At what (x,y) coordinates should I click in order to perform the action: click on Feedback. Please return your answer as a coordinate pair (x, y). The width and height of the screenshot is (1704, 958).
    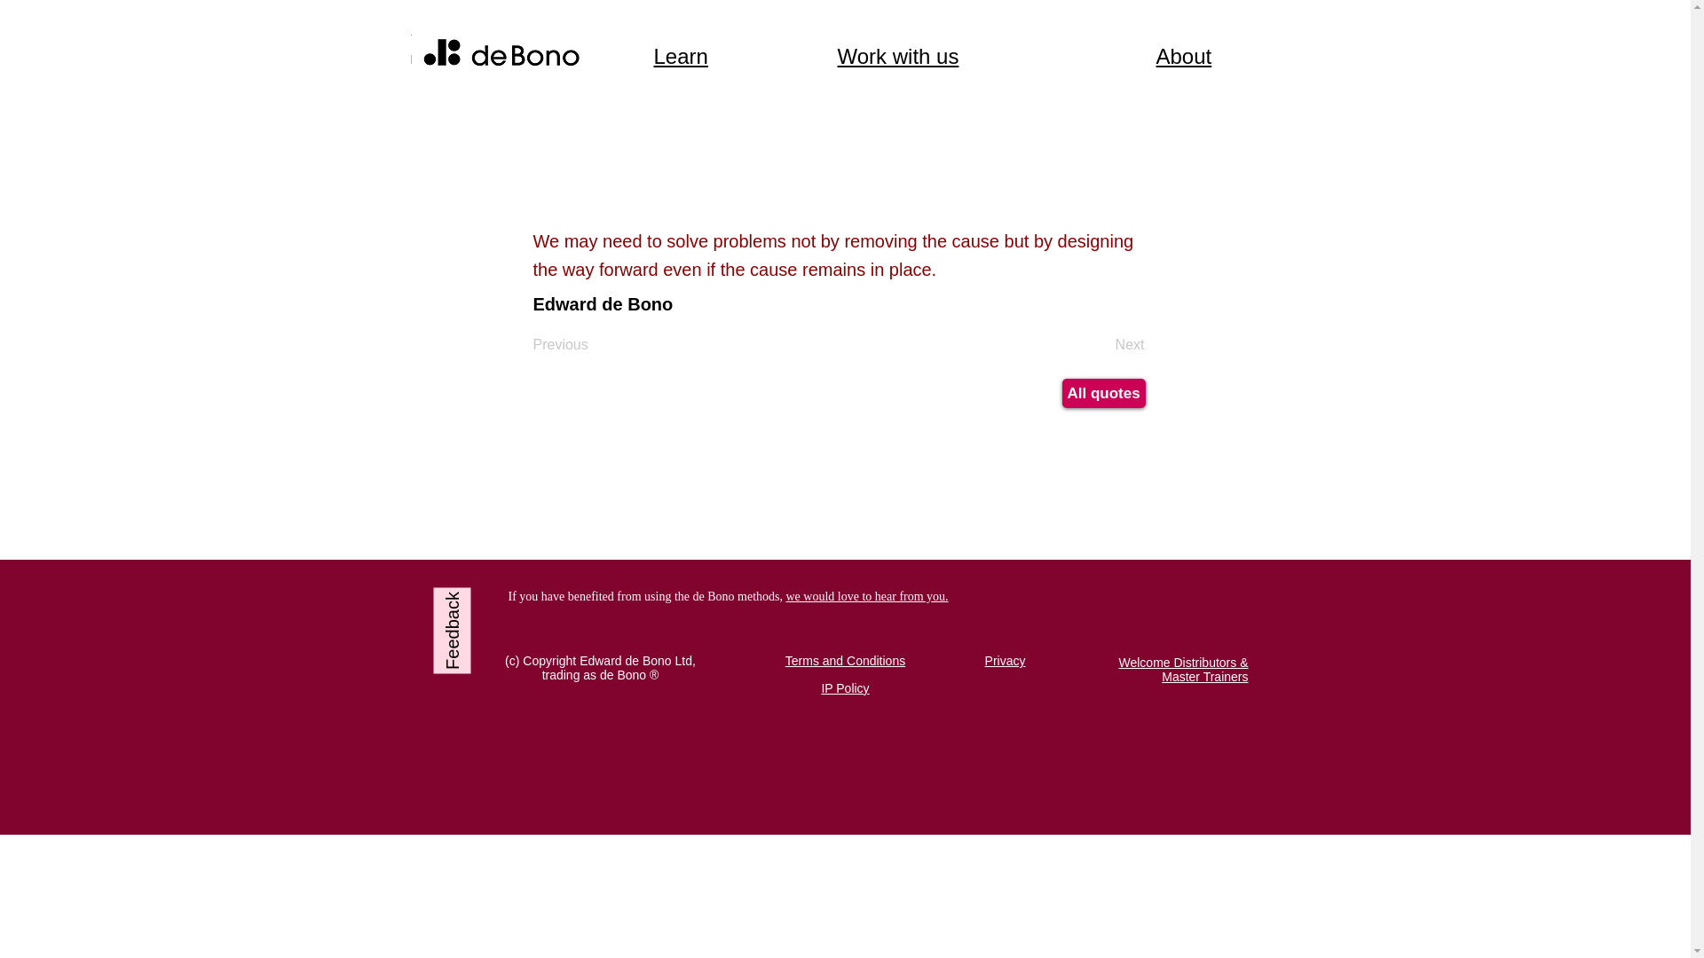
    Looking at the image, I should click on (476, 606).